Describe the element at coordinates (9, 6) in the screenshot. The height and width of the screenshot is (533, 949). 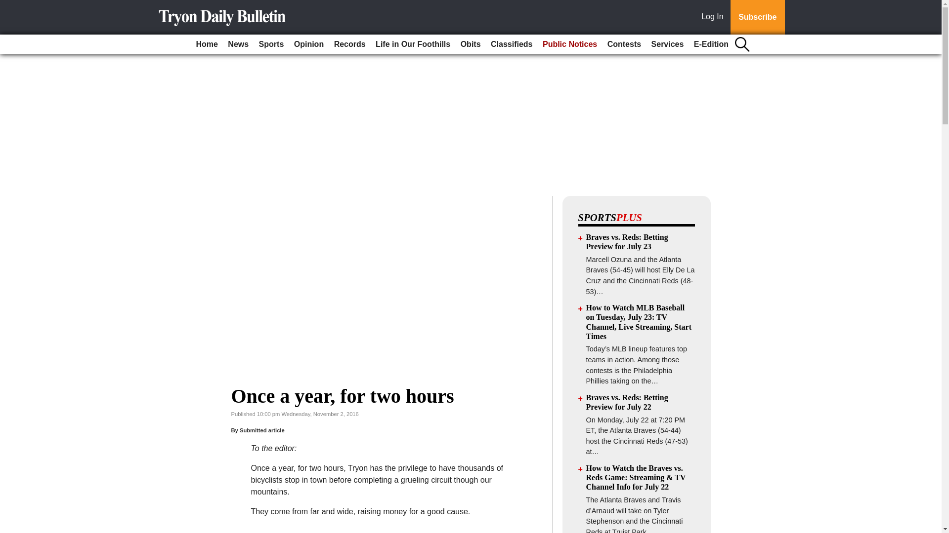
I see `Go` at that location.